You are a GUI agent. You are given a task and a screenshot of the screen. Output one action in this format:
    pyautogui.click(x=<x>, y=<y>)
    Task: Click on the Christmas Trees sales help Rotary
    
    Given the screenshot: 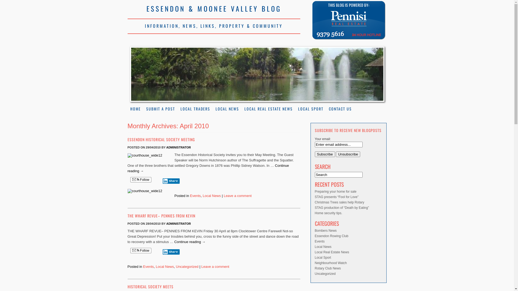 What is the action you would take?
    pyautogui.click(x=339, y=202)
    